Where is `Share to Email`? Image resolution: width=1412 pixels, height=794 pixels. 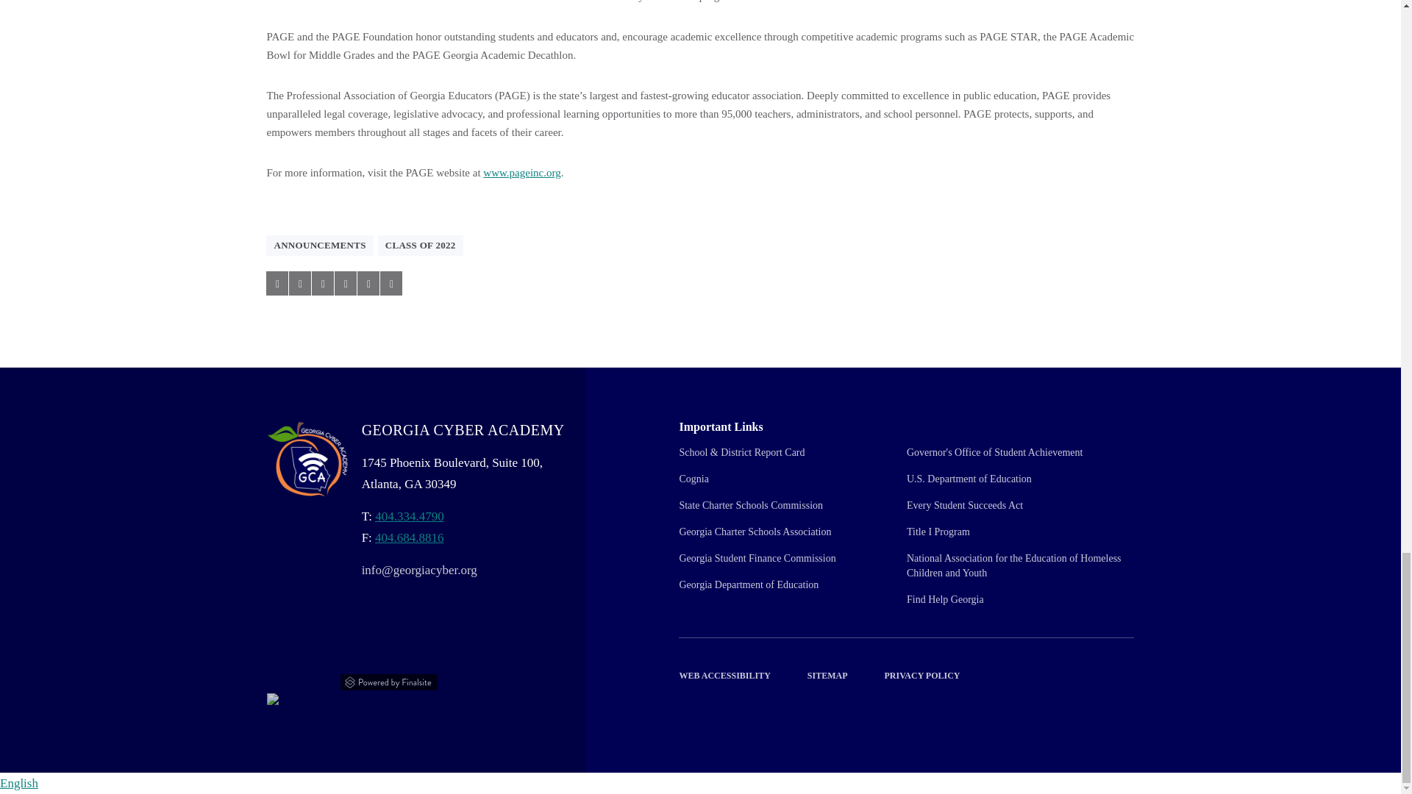
Share to Email is located at coordinates (368, 283).